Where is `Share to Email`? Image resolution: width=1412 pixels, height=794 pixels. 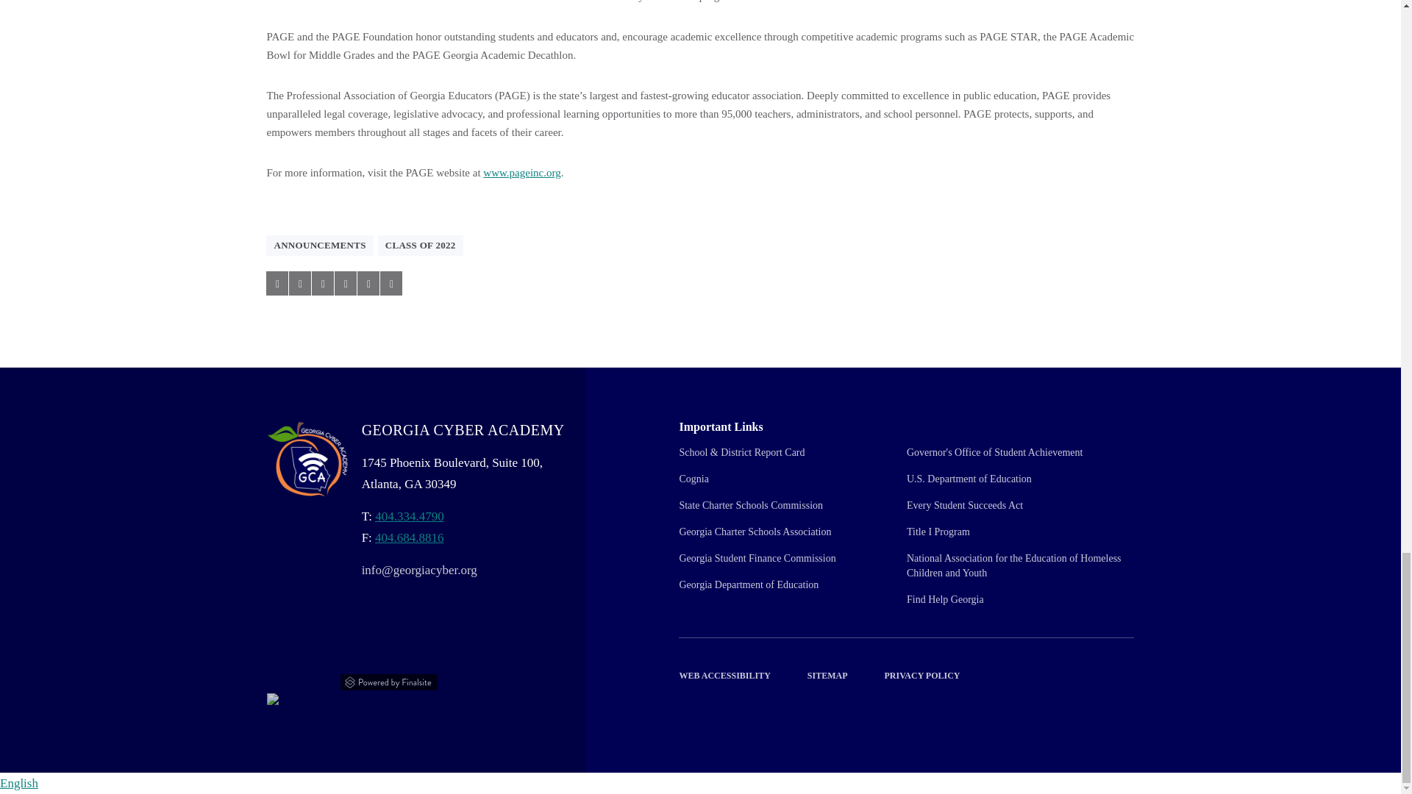
Share to Email is located at coordinates (368, 283).